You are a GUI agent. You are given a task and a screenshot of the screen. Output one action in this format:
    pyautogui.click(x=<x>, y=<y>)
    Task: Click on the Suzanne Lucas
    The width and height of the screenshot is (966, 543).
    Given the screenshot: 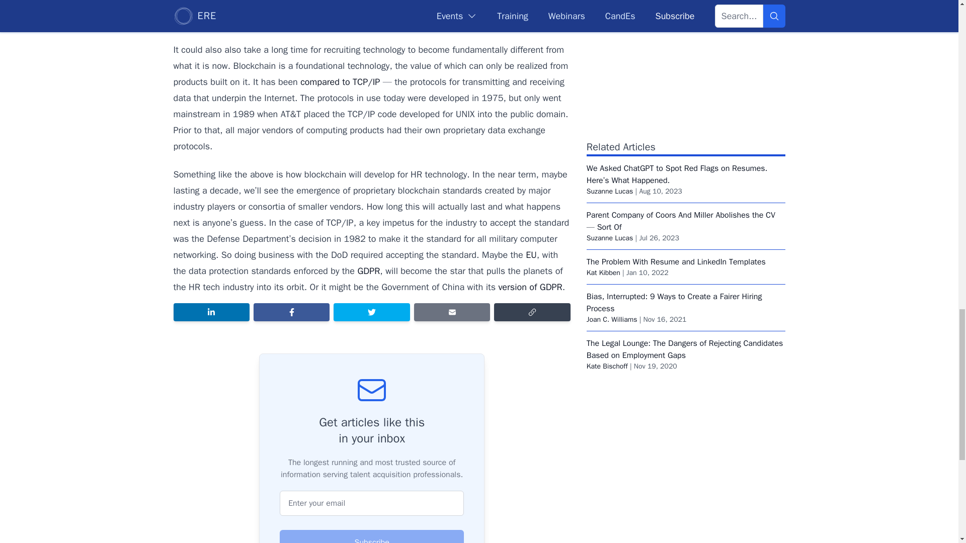 What is the action you would take?
    pyautogui.click(x=610, y=191)
    